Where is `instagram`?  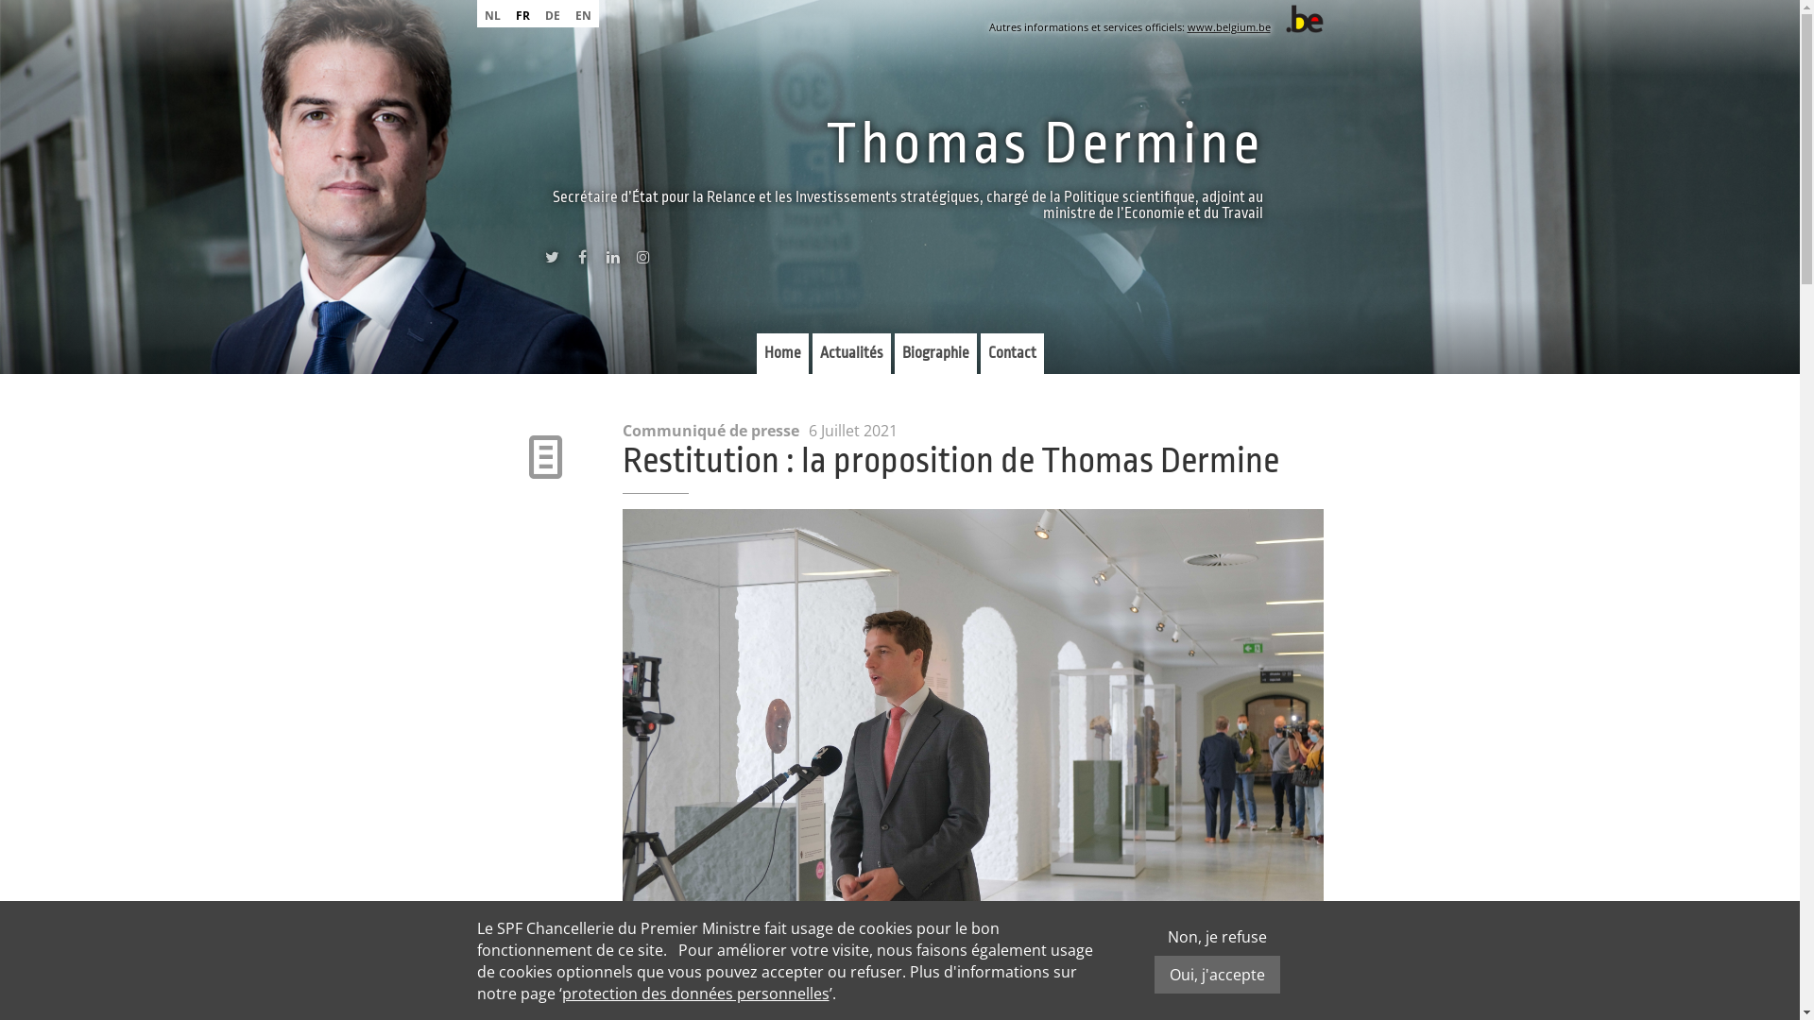 instagram is located at coordinates (642, 262).